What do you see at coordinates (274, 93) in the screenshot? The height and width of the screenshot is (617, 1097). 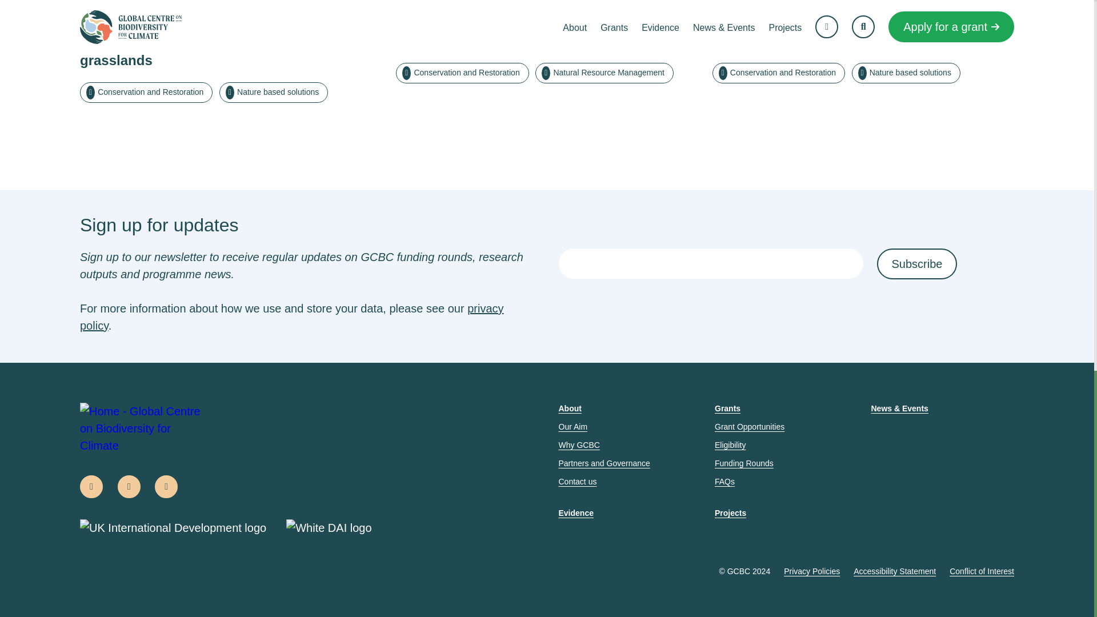 I see `Nature based solutions` at bounding box center [274, 93].